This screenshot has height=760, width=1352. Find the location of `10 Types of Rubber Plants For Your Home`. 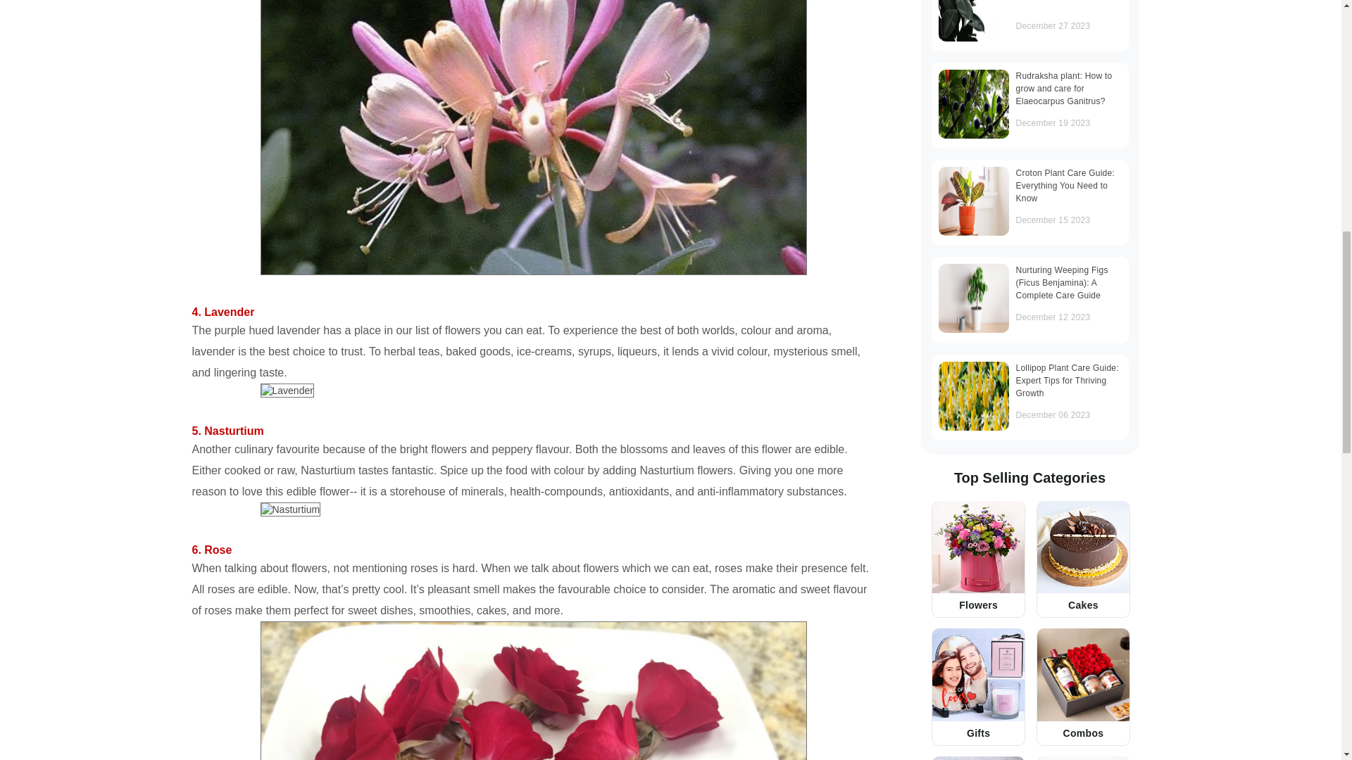

10 Types of Rubber Plants For Your Home is located at coordinates (973, 21).